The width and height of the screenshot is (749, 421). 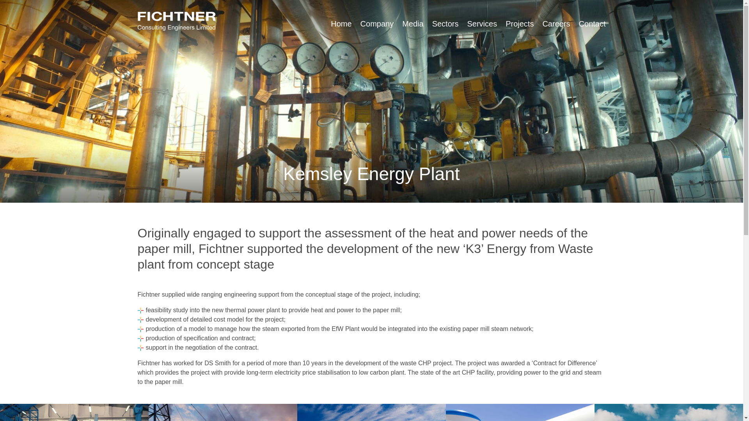 What do you see at coordinates (341, 23) in the screenshot?
I see `Home` at bounding box center [341, 23].